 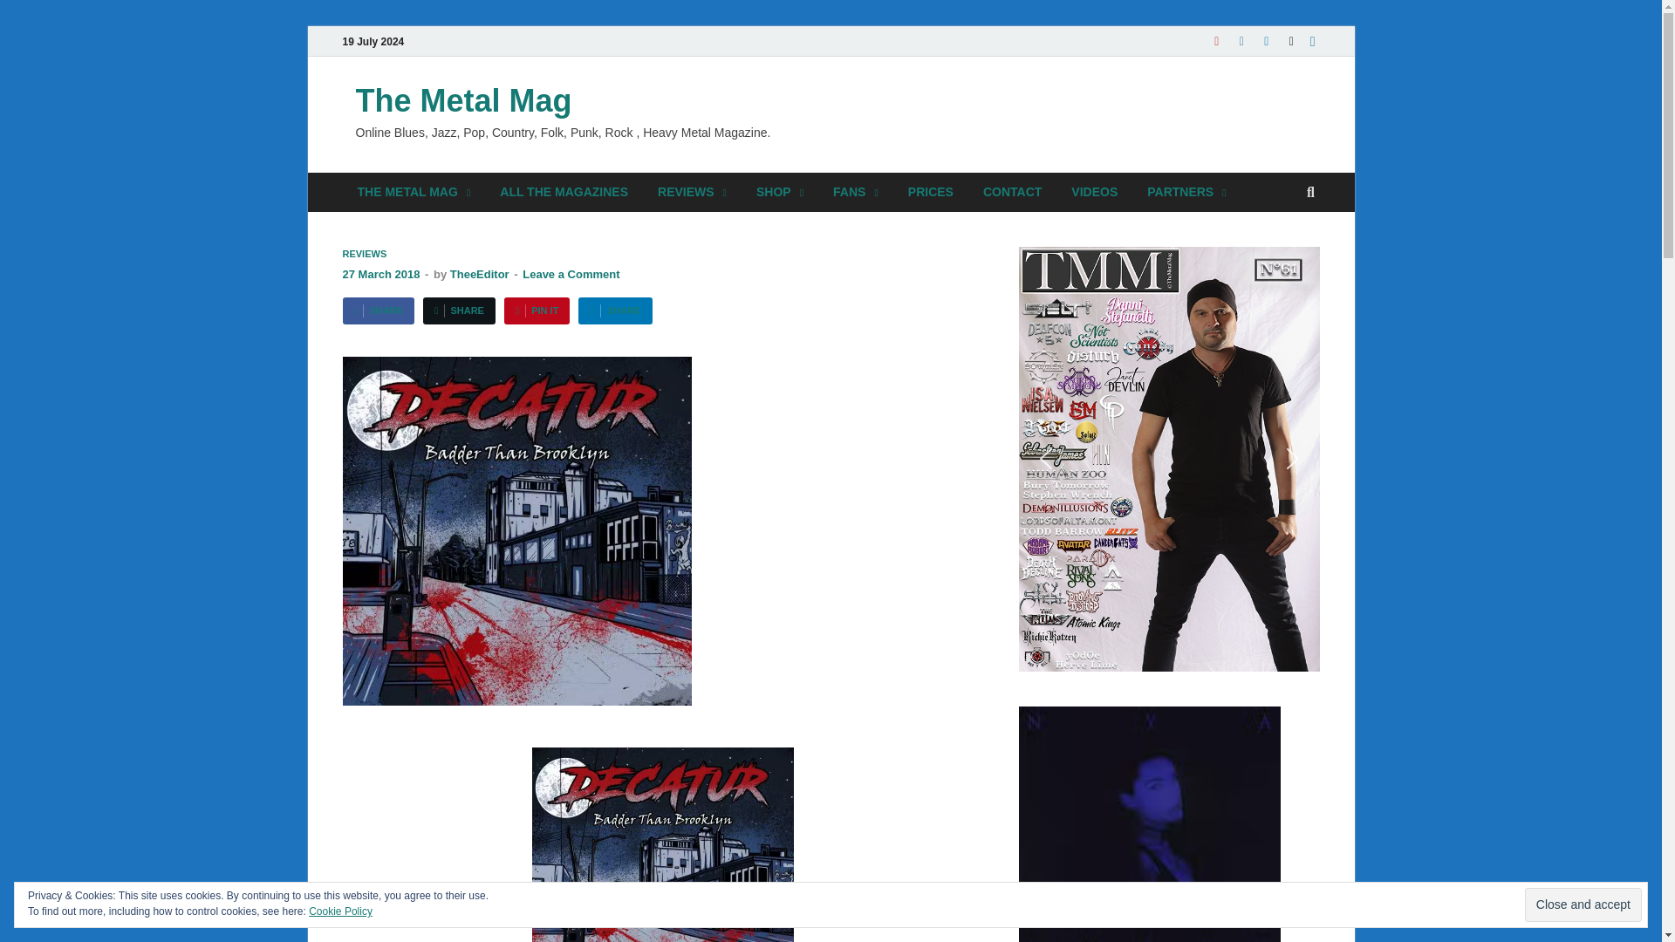 What do you see at coordinates (377, 311) in the screenshot?
I see `SHARE` at bounding box center [377, 311].